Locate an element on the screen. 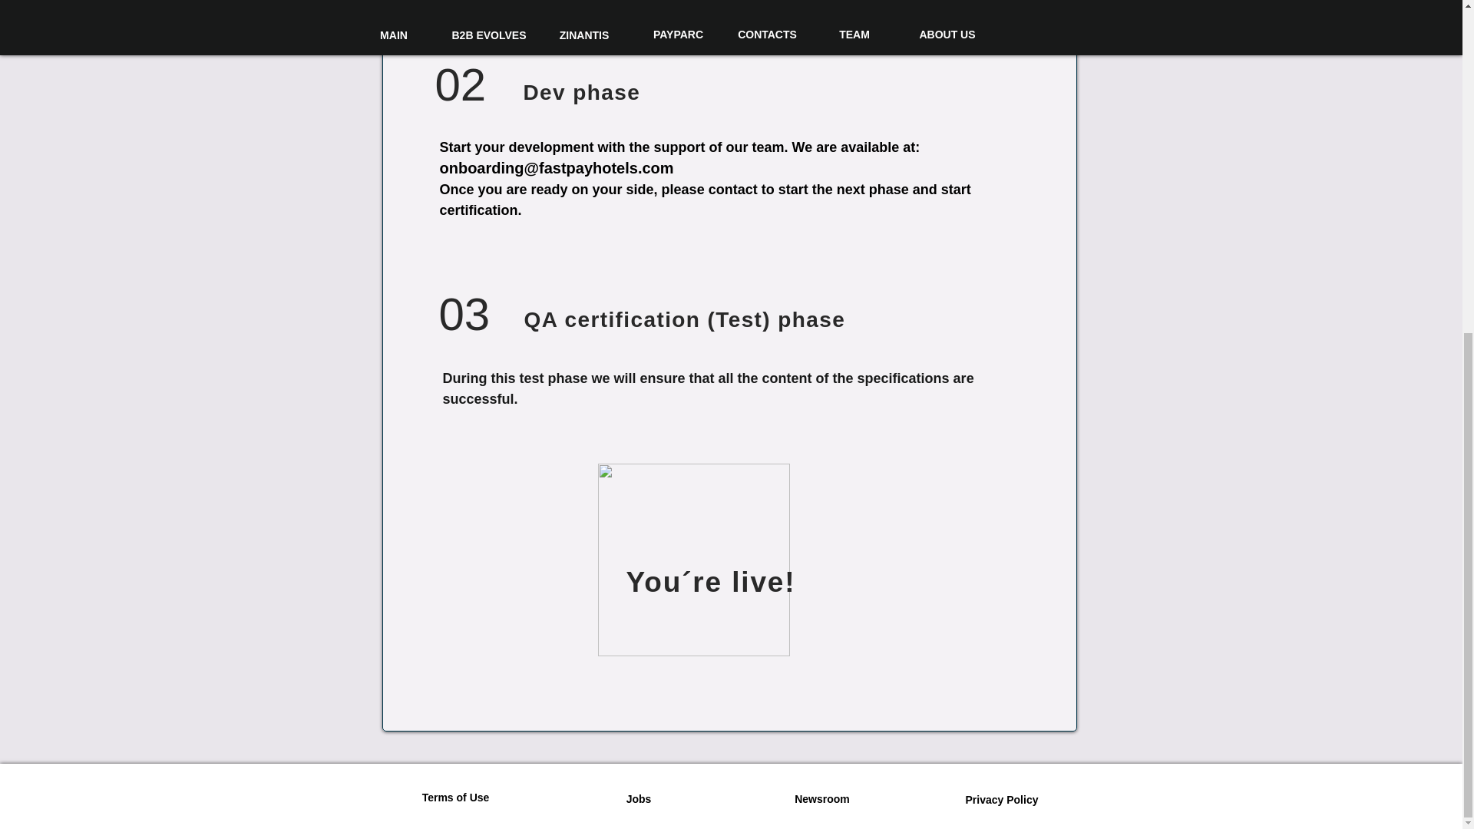 The height and width of the screenshot is (829, 1474). Privacy Policy is located at coordinates (1002, 801).